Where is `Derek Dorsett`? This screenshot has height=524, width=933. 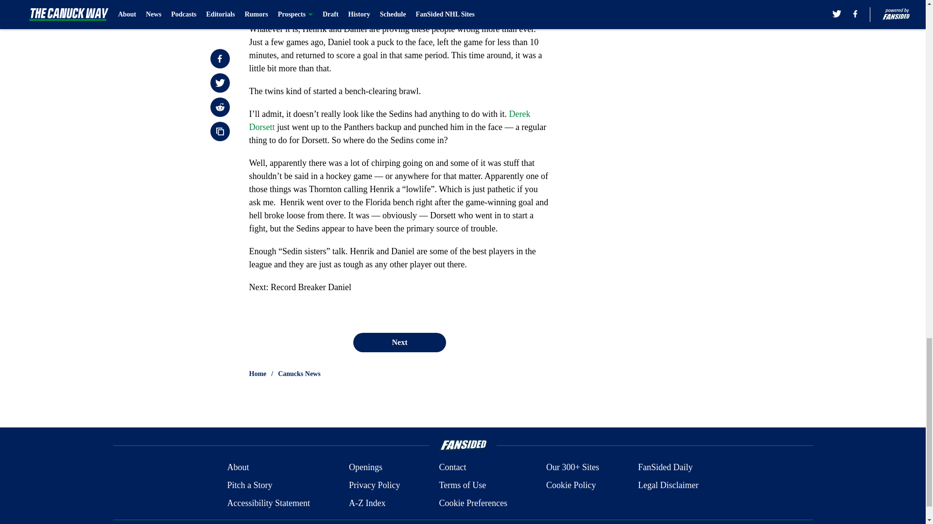
Derek Dorsett is located at coordinates (389, 120).